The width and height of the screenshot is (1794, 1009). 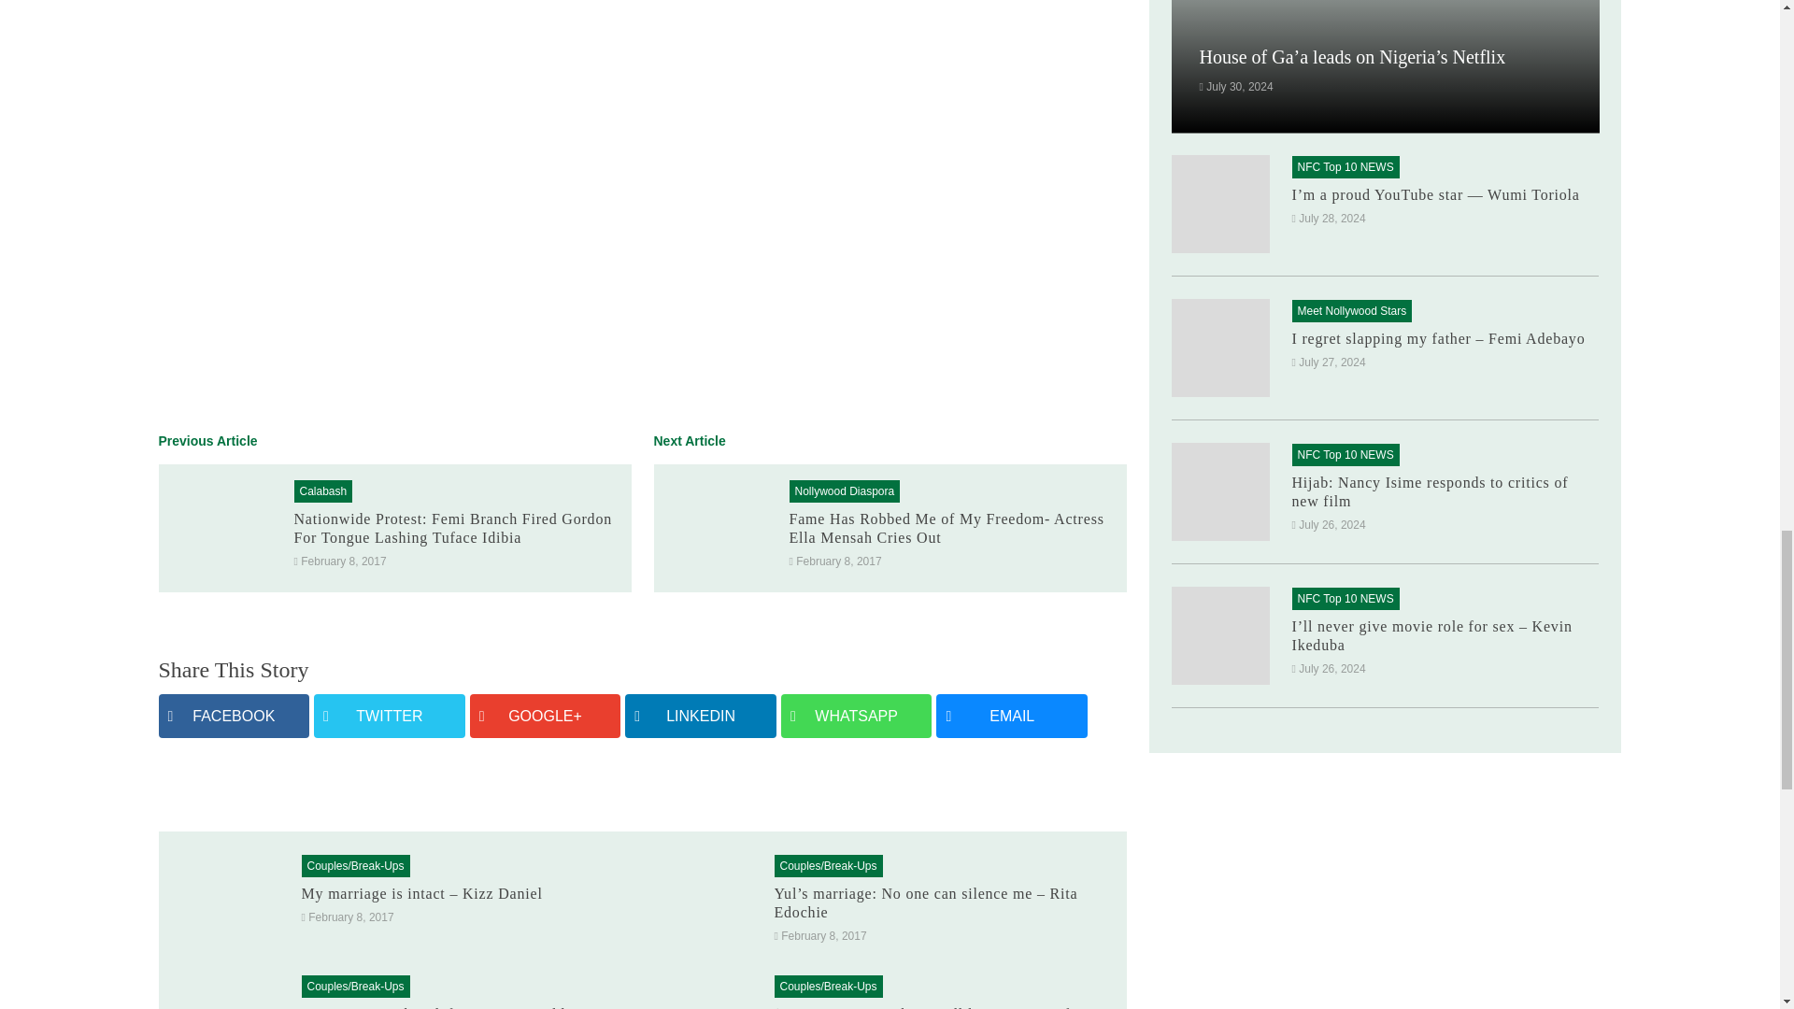 I want to click on FACEBOOK, so click(x=235, y=716).